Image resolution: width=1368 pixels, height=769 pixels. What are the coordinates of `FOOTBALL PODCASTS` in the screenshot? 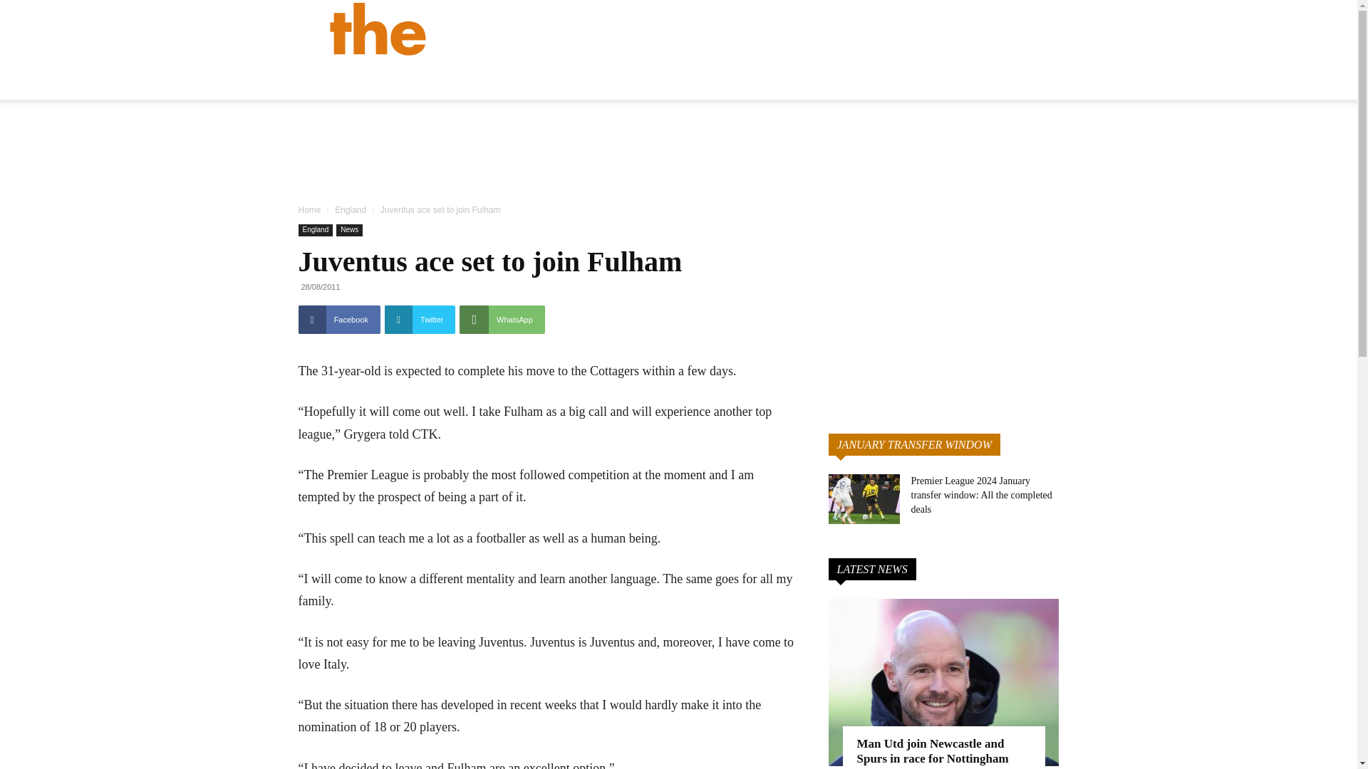 It's located at (1032, 81).